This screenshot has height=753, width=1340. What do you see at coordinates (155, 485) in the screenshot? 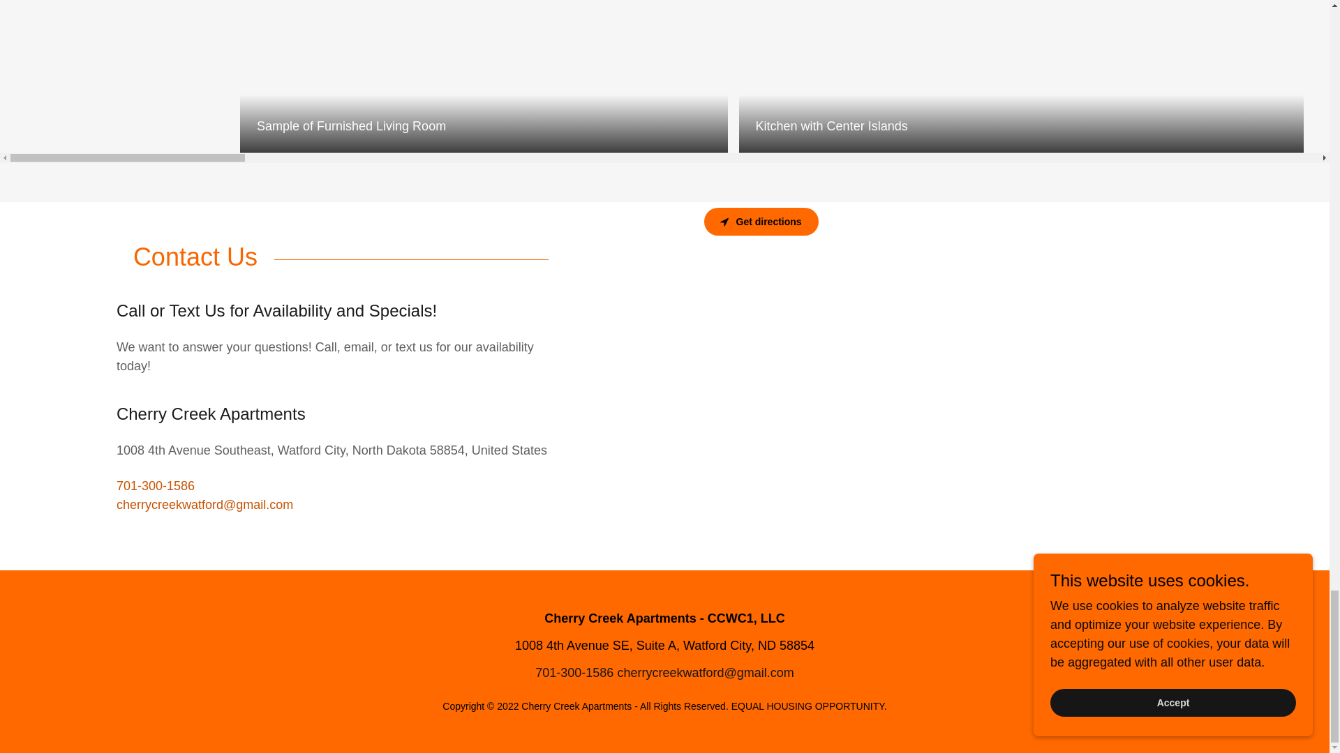
I see `701-300-1586` at bounding box center [155, 485].